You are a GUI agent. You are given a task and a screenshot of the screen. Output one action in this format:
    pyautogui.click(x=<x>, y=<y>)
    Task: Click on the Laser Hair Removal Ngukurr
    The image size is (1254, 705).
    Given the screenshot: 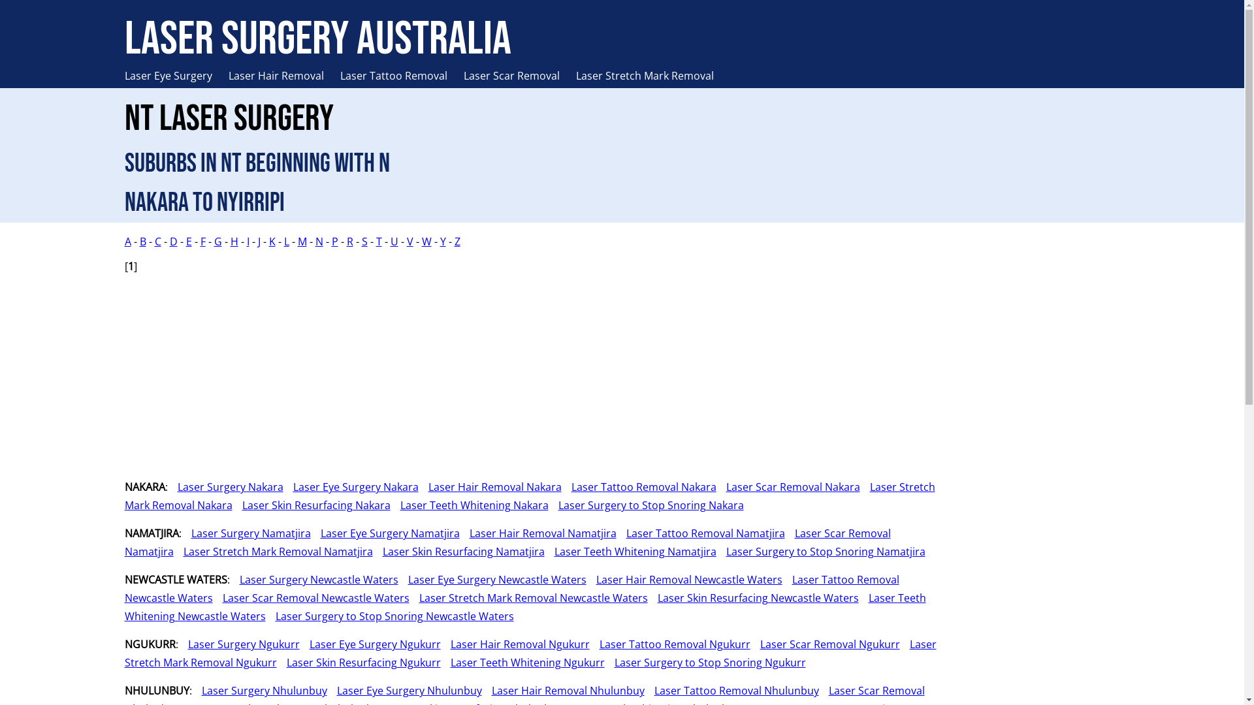 What is the action you would take?
    pyautogui.click(x=515, y=644)
    